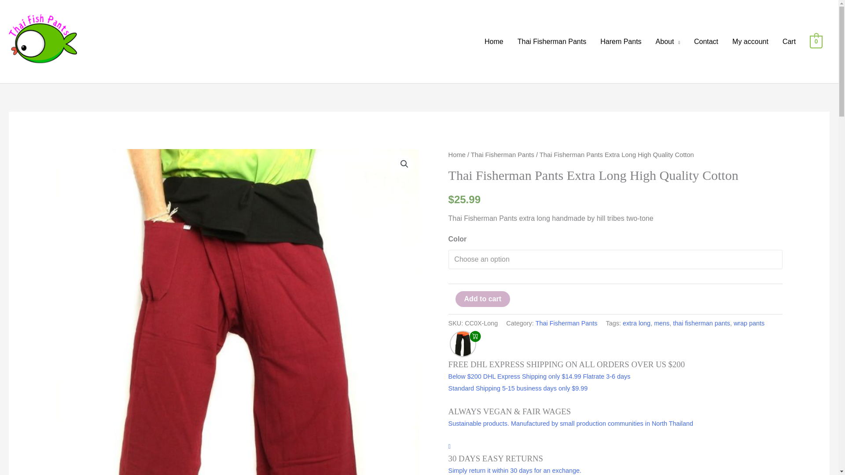  I want to click on mens, so click(661, 323).